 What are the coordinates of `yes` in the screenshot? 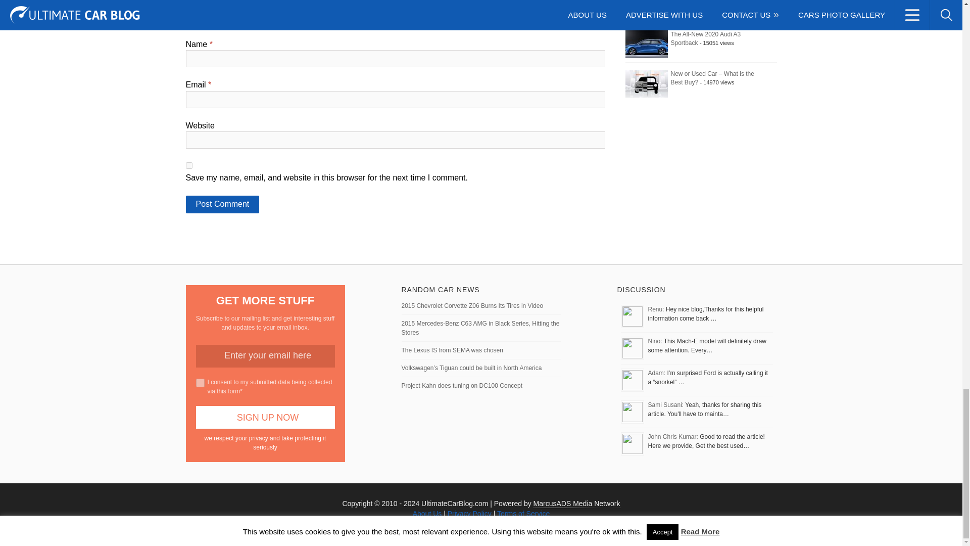 It's located at (189, 165).